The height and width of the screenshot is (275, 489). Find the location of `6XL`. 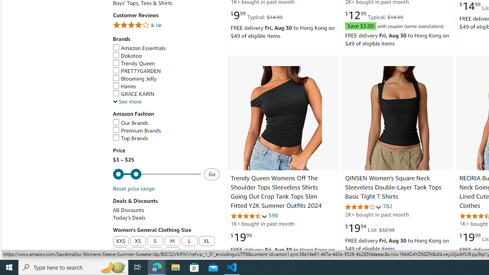

6XL is located at coordinates (189, 253).